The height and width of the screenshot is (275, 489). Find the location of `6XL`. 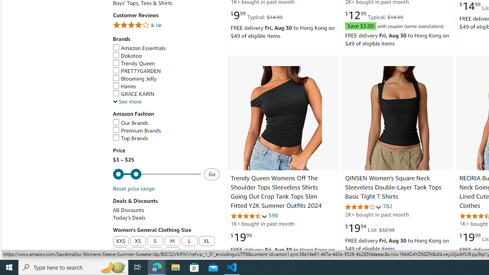

6XL is located at coordinates (189, 253).